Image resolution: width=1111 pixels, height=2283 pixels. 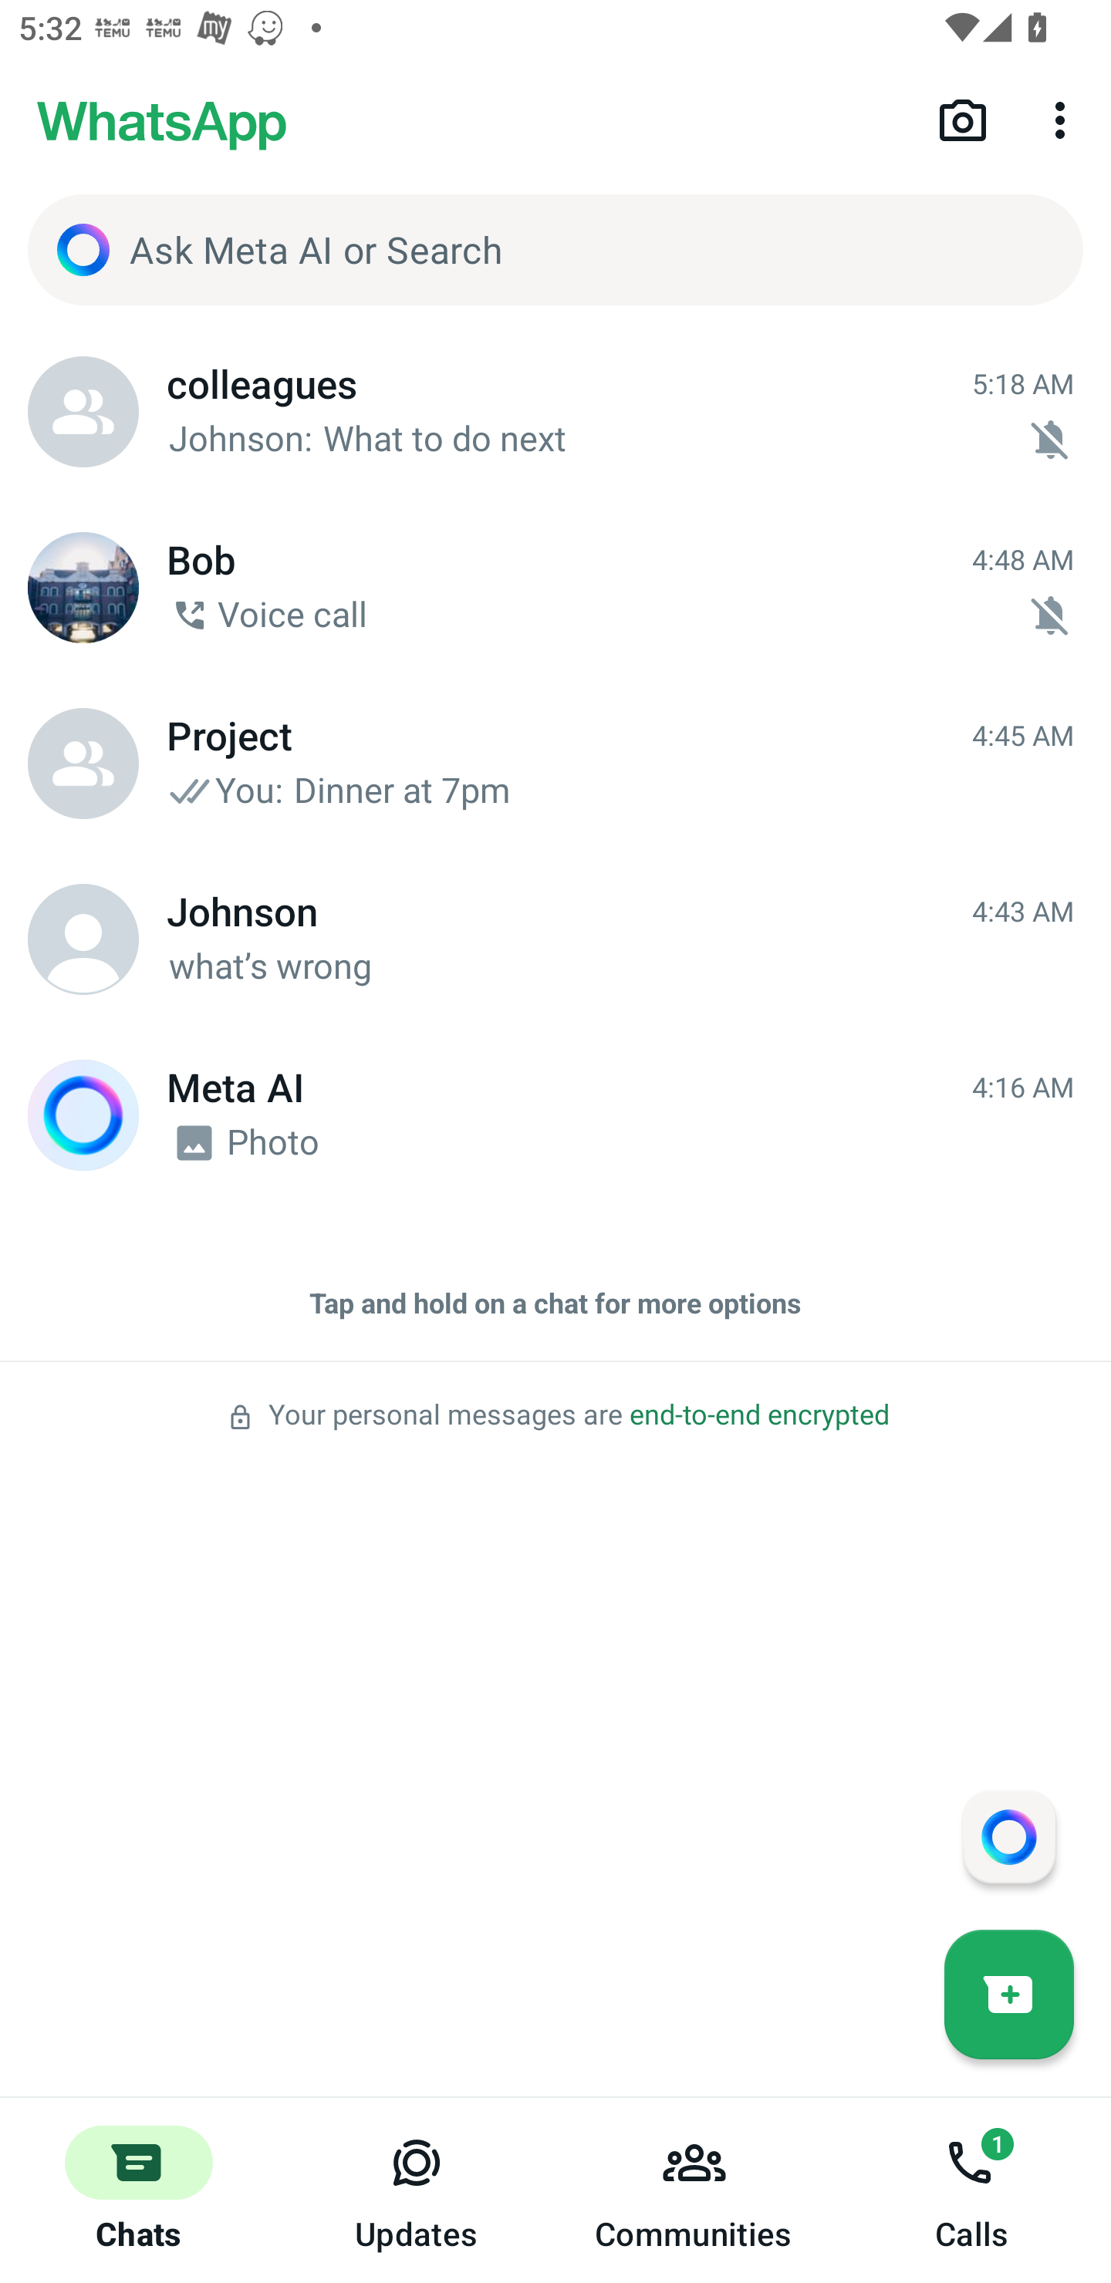 What do you see at coordinates (1065, 119) in the screenshot?
I see `More options` at bounding box center [1065, 119].